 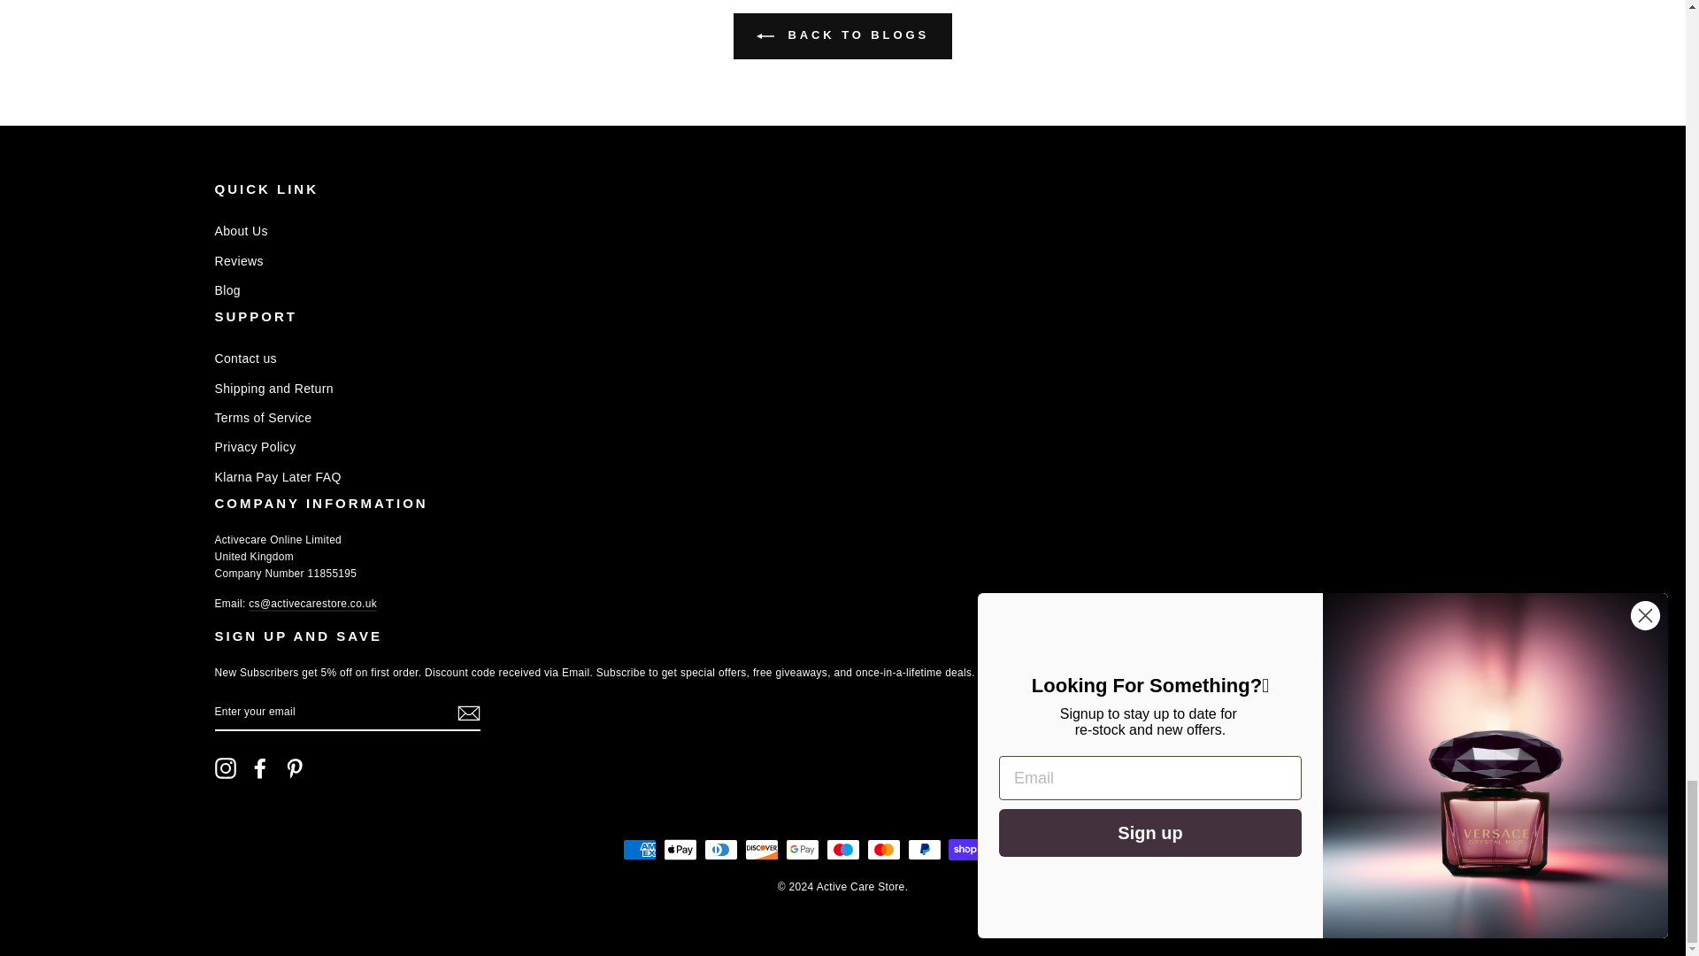 I want to click on Apple Pay, so click(x=680, y=850).